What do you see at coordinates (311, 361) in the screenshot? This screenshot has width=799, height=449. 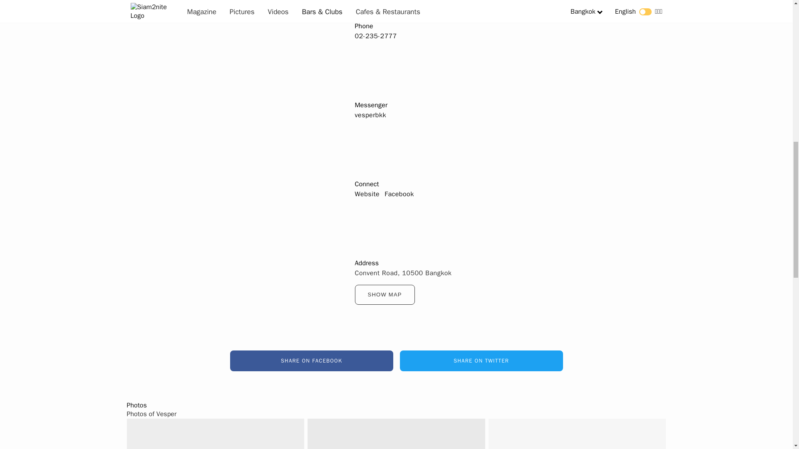 I see `SHARE ON FACEBOOK` at bounding box center [311, 361].